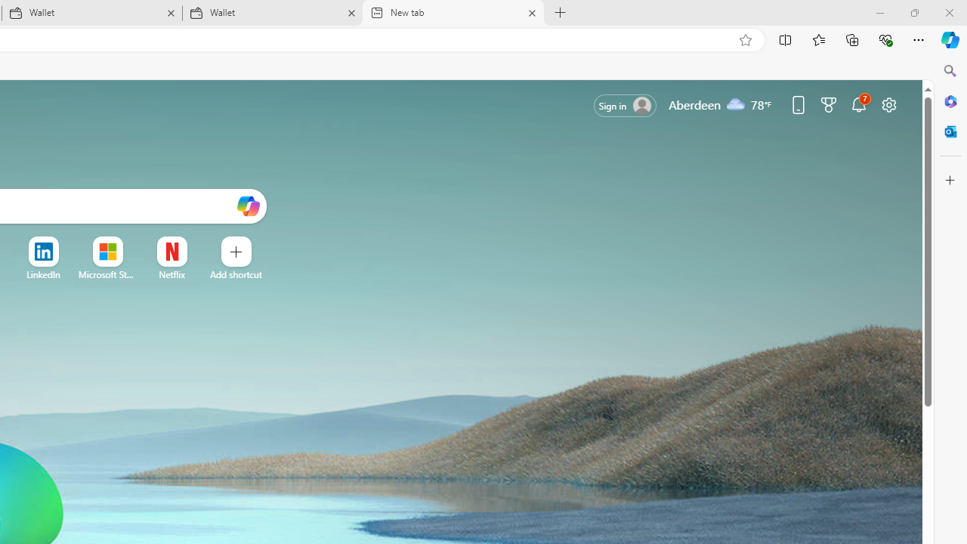 This screenshot has height=544, width=967. Describe the element at coordinates (859, 104) in the screenshot. I see `Notifications` at that location.